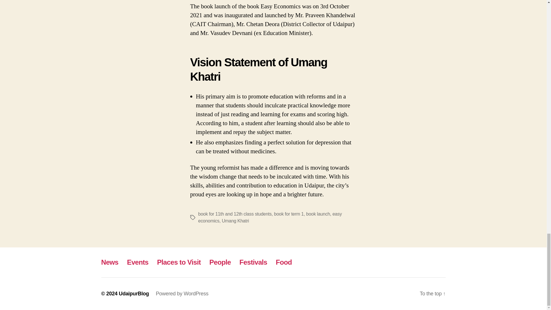  I want to click on Events, so click(138, 262).